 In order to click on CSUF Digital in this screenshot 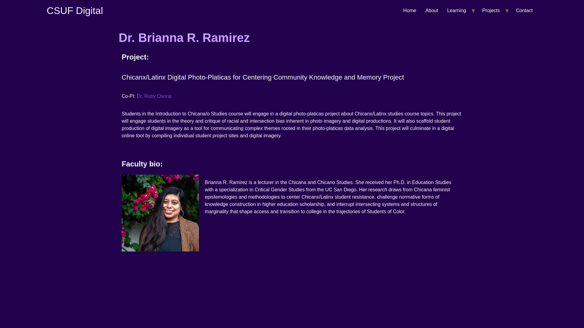, I will do `click(75, 10)`.